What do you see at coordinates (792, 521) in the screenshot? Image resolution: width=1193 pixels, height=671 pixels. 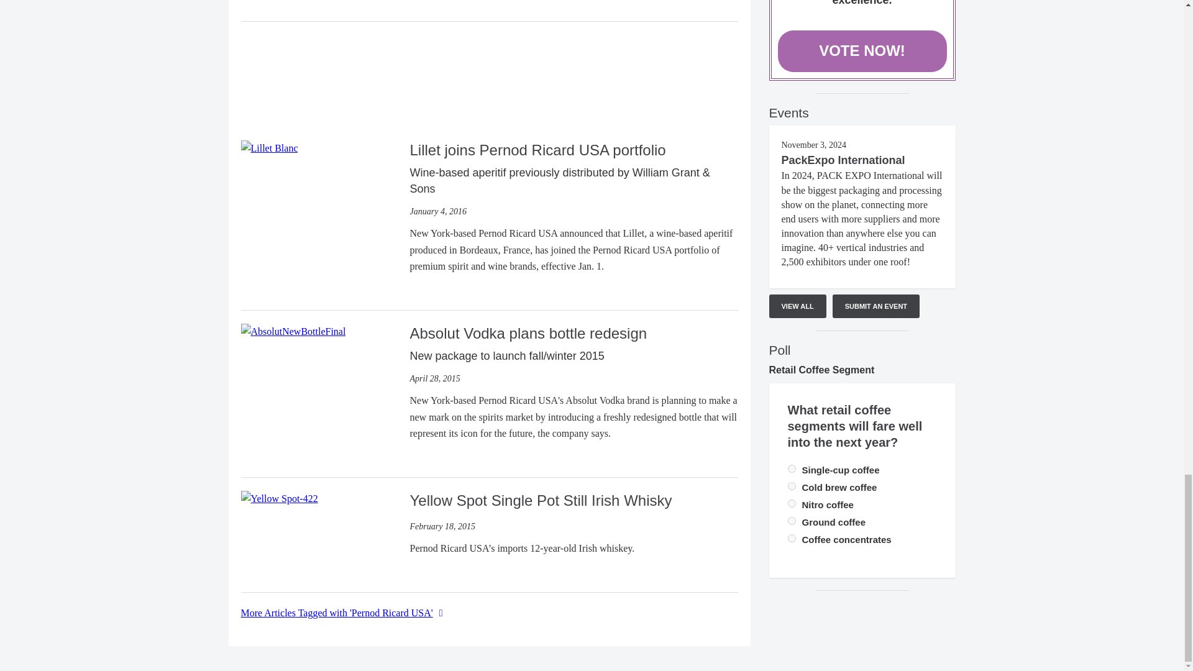 I see `3096` at bounding box center [792, 521].